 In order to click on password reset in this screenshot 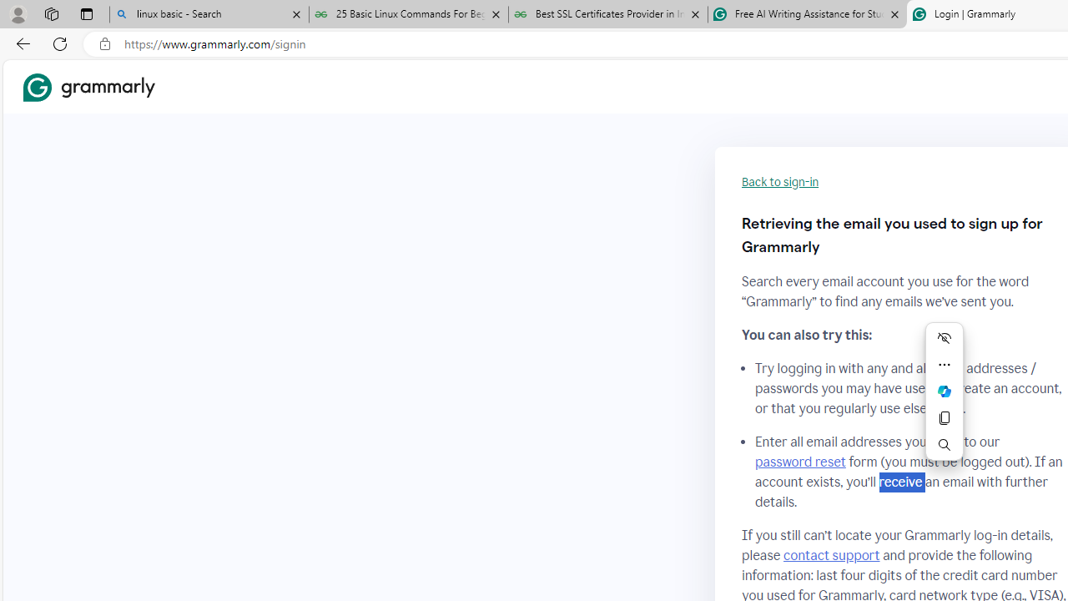, I will do `click(799, 462)`.